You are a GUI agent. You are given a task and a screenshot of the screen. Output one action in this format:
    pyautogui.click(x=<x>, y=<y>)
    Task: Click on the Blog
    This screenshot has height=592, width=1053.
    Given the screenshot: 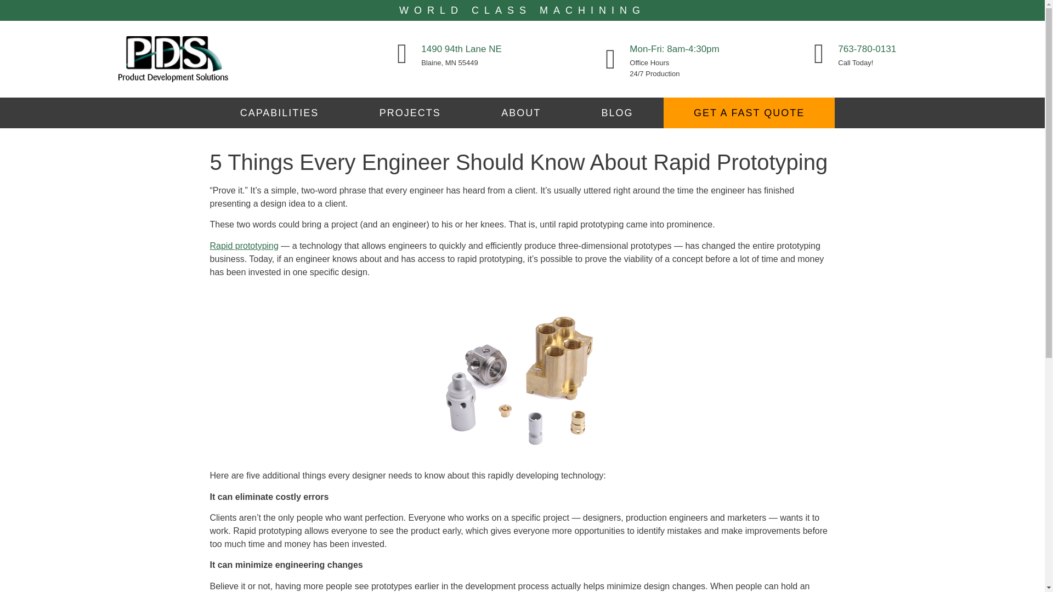 What is the action you would take?
    pyautogui.click(x=616, y=113)
    